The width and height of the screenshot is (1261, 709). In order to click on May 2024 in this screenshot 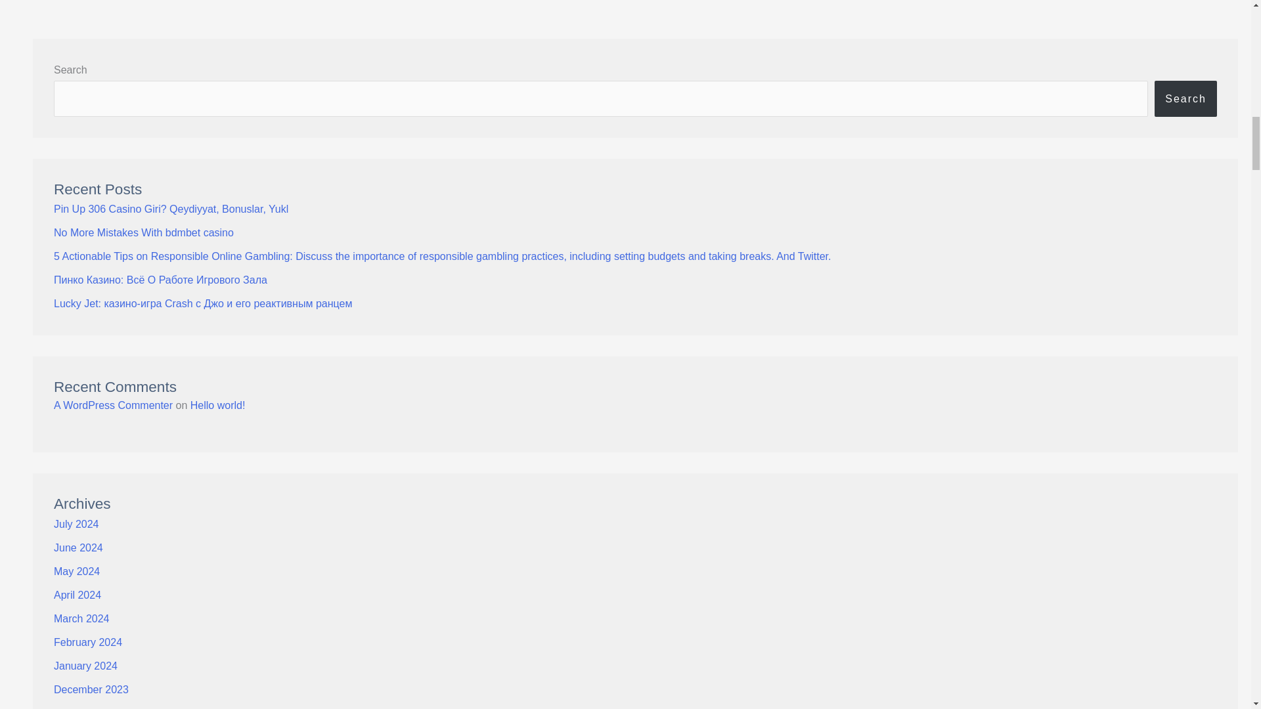, I will do `click(76, 571)`.